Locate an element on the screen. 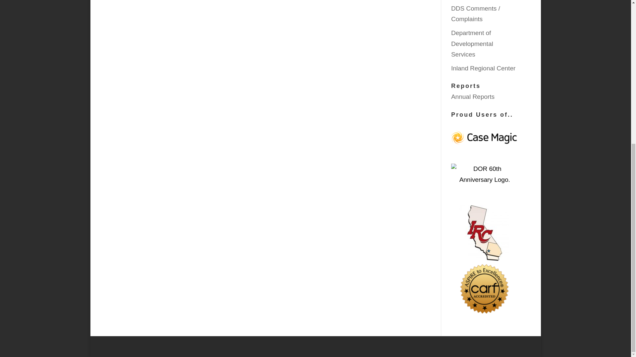  Inland Regional Center is located at coordinates (483, 68).